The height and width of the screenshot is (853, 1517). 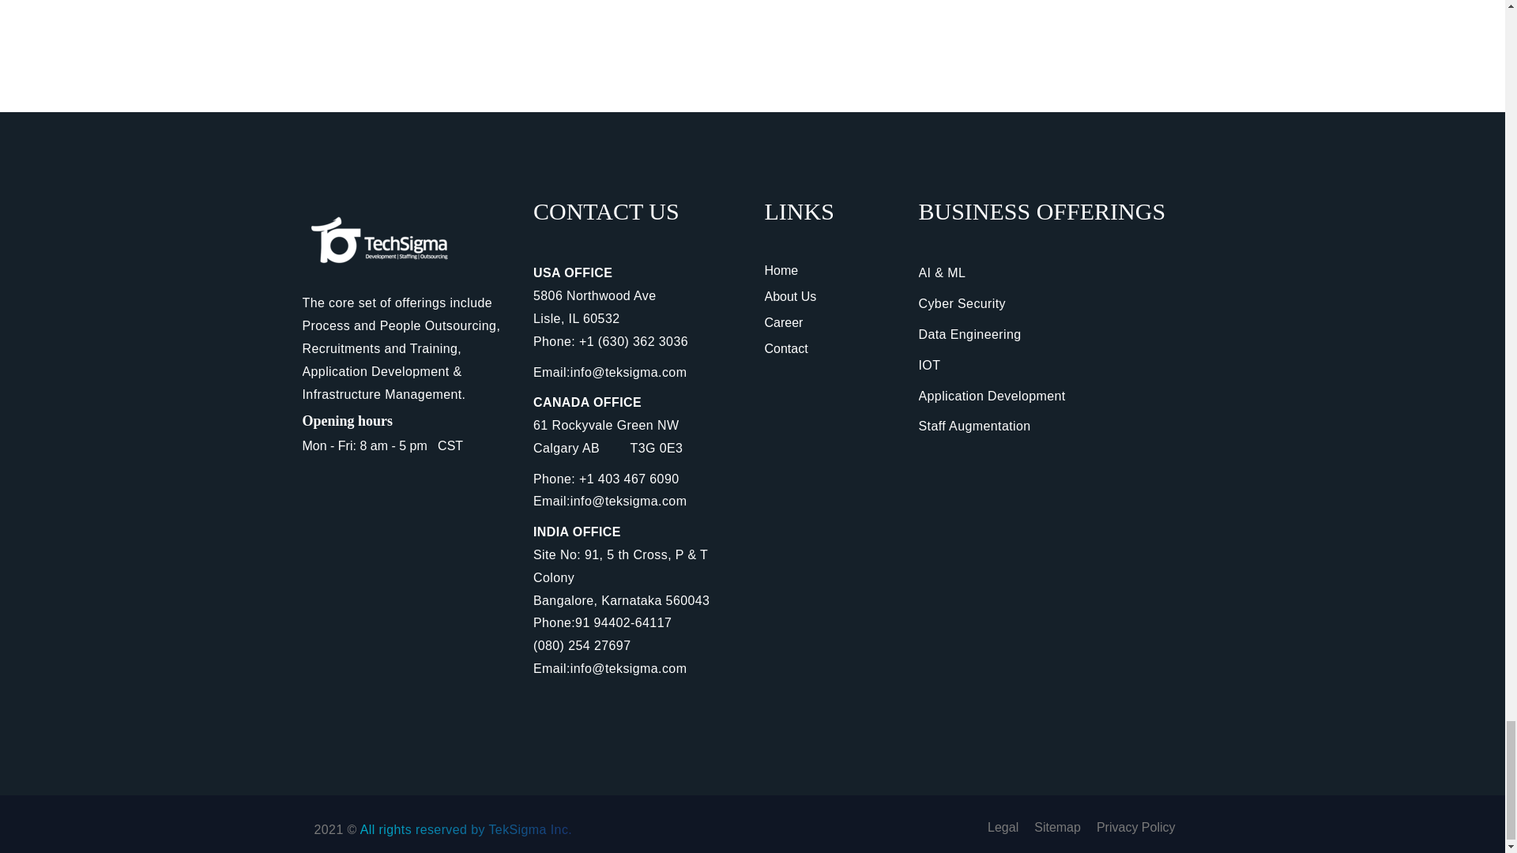 What do you see at coordinates (790, 297) in the screenshot?
I see `About Us` at bounding box center [790, 297].